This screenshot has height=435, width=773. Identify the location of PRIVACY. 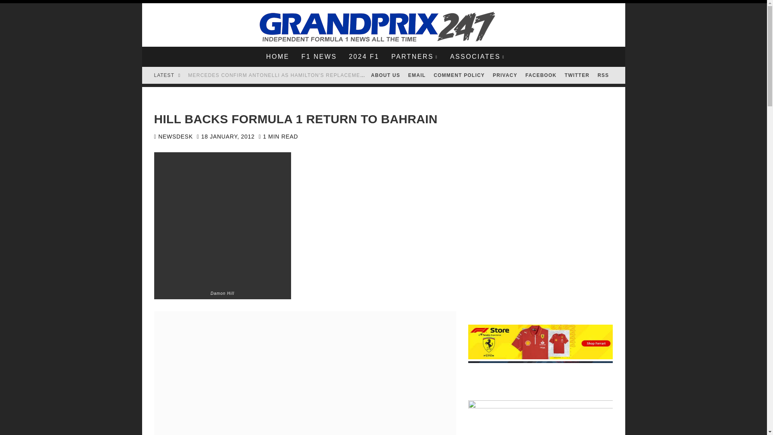
(505, 75).